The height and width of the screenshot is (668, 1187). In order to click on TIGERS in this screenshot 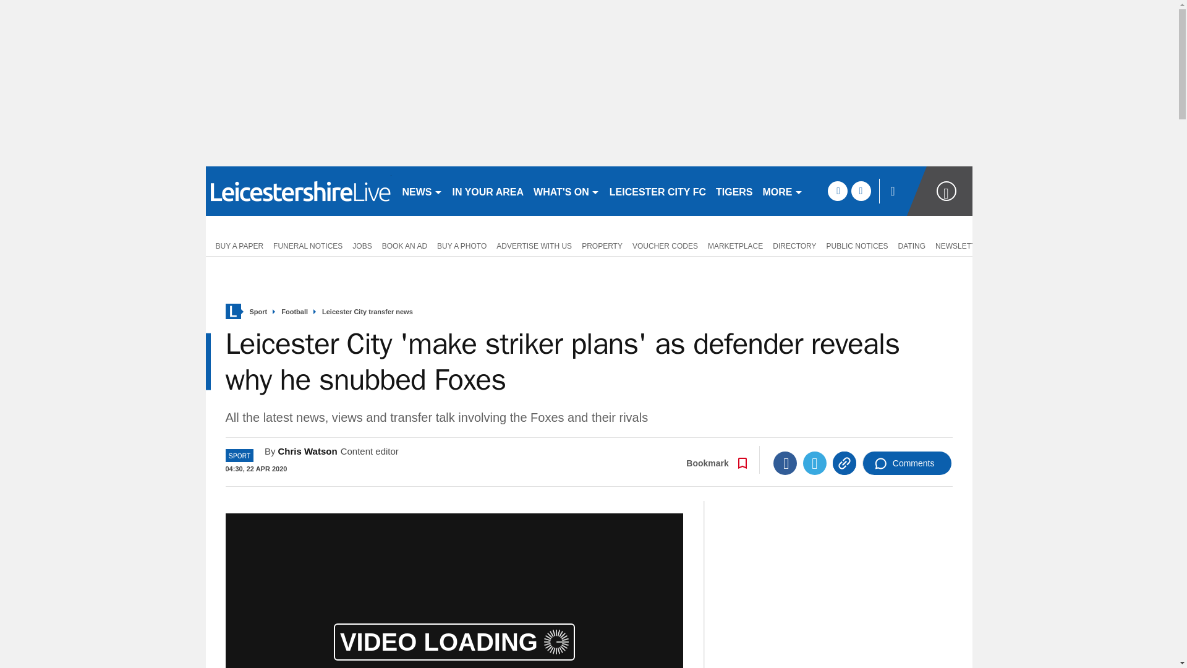, I will do `click(734, 191)`.